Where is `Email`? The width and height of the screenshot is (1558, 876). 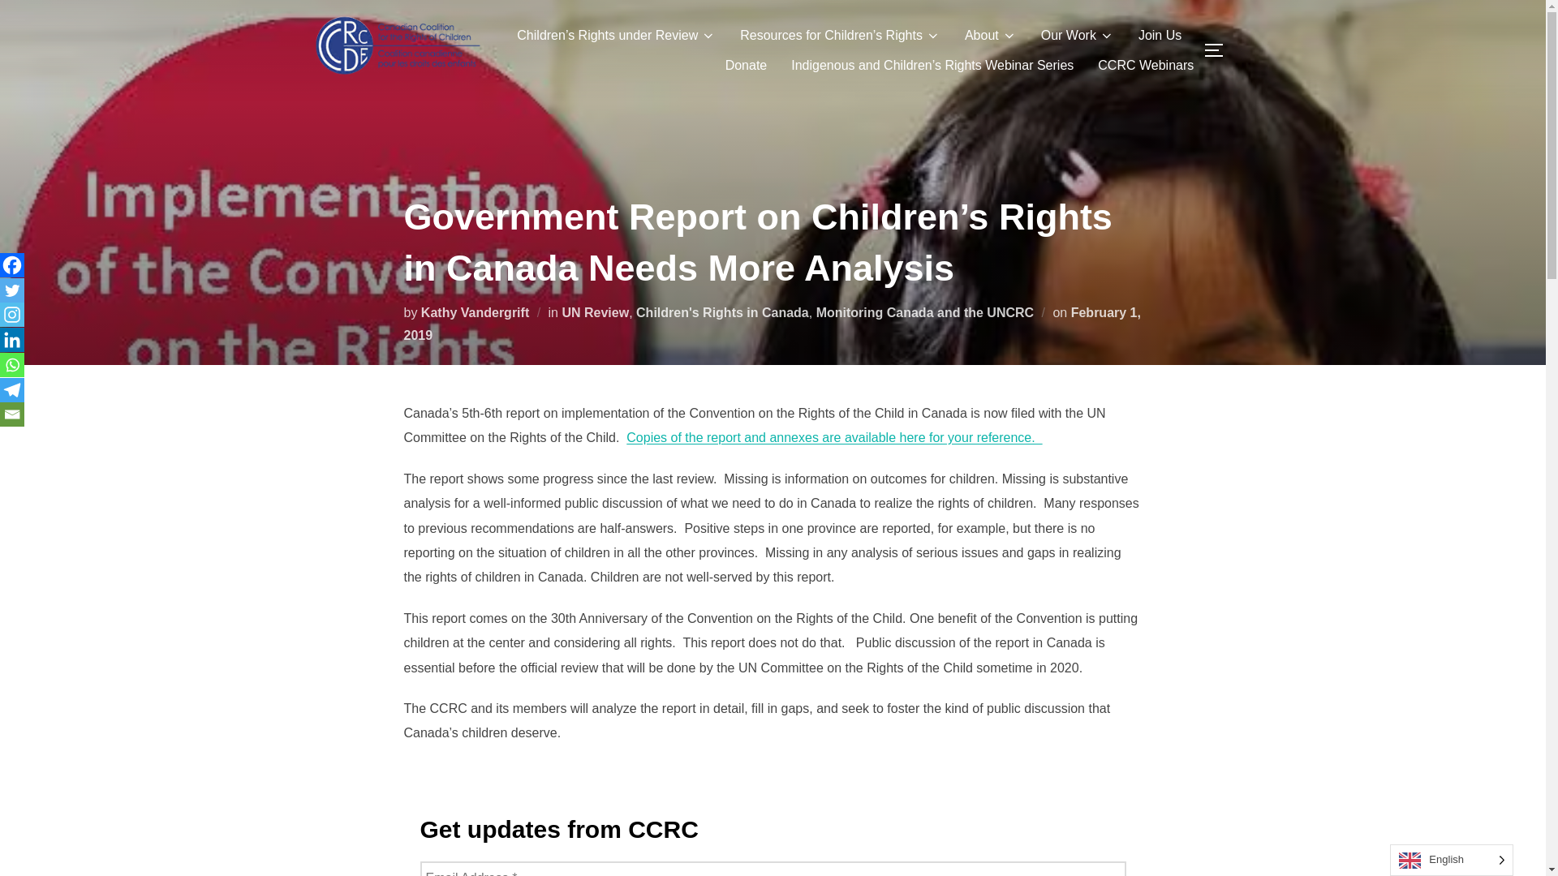 Email is located at coordinates (12, 414).